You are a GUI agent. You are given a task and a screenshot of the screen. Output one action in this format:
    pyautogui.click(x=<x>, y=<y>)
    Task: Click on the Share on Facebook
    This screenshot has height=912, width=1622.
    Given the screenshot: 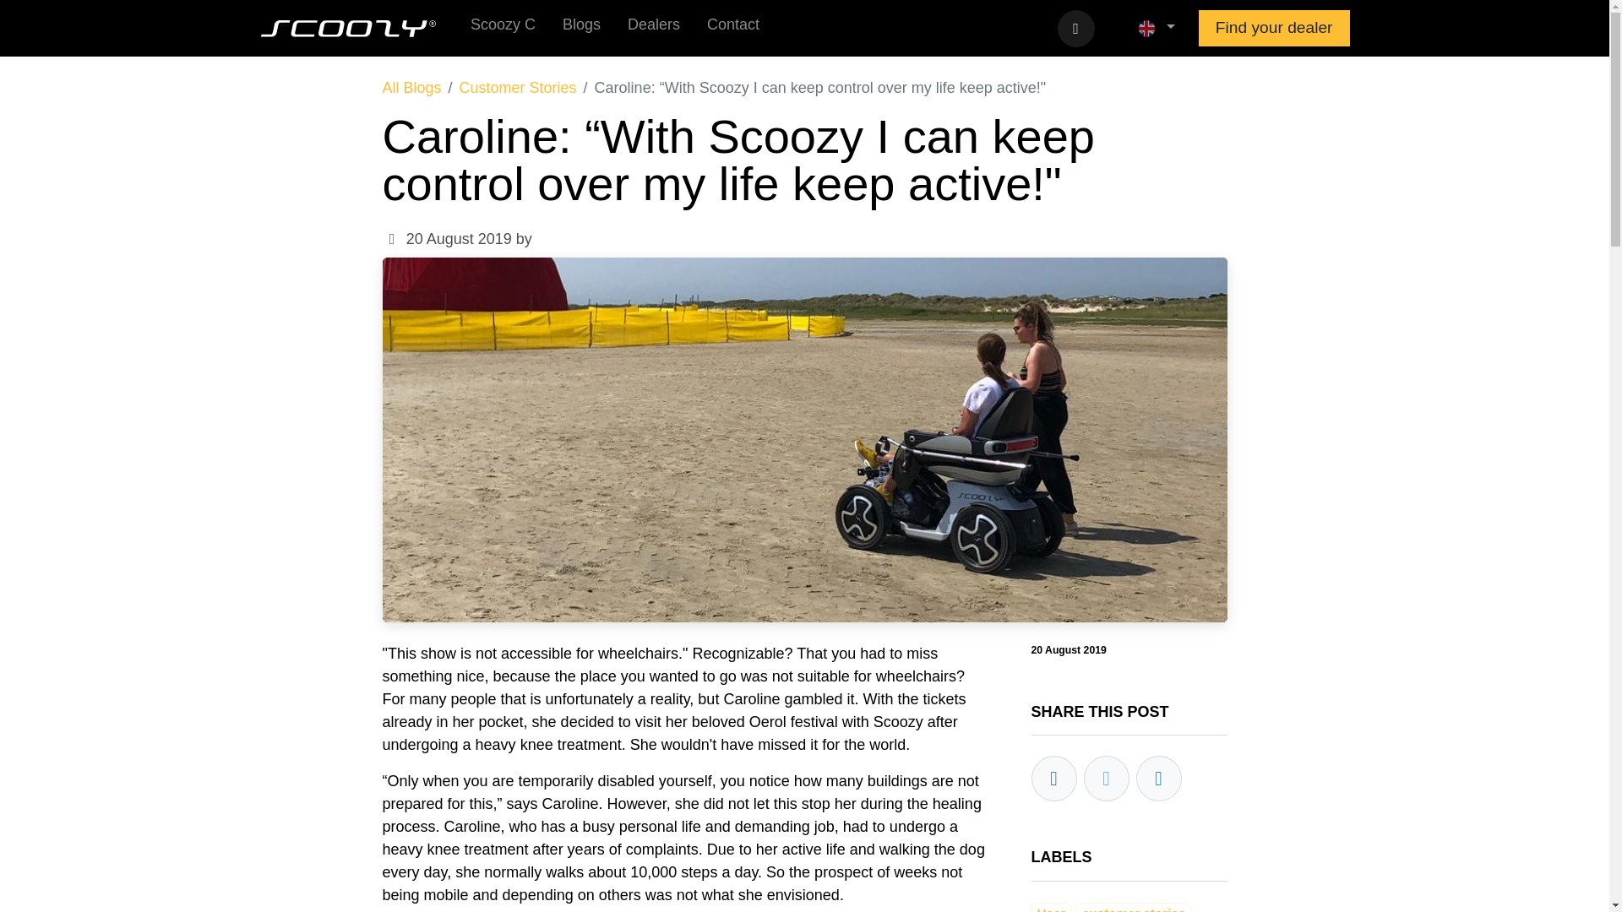 What is the action you would take?
    pyautogui.click(x=1053, y=779)
    